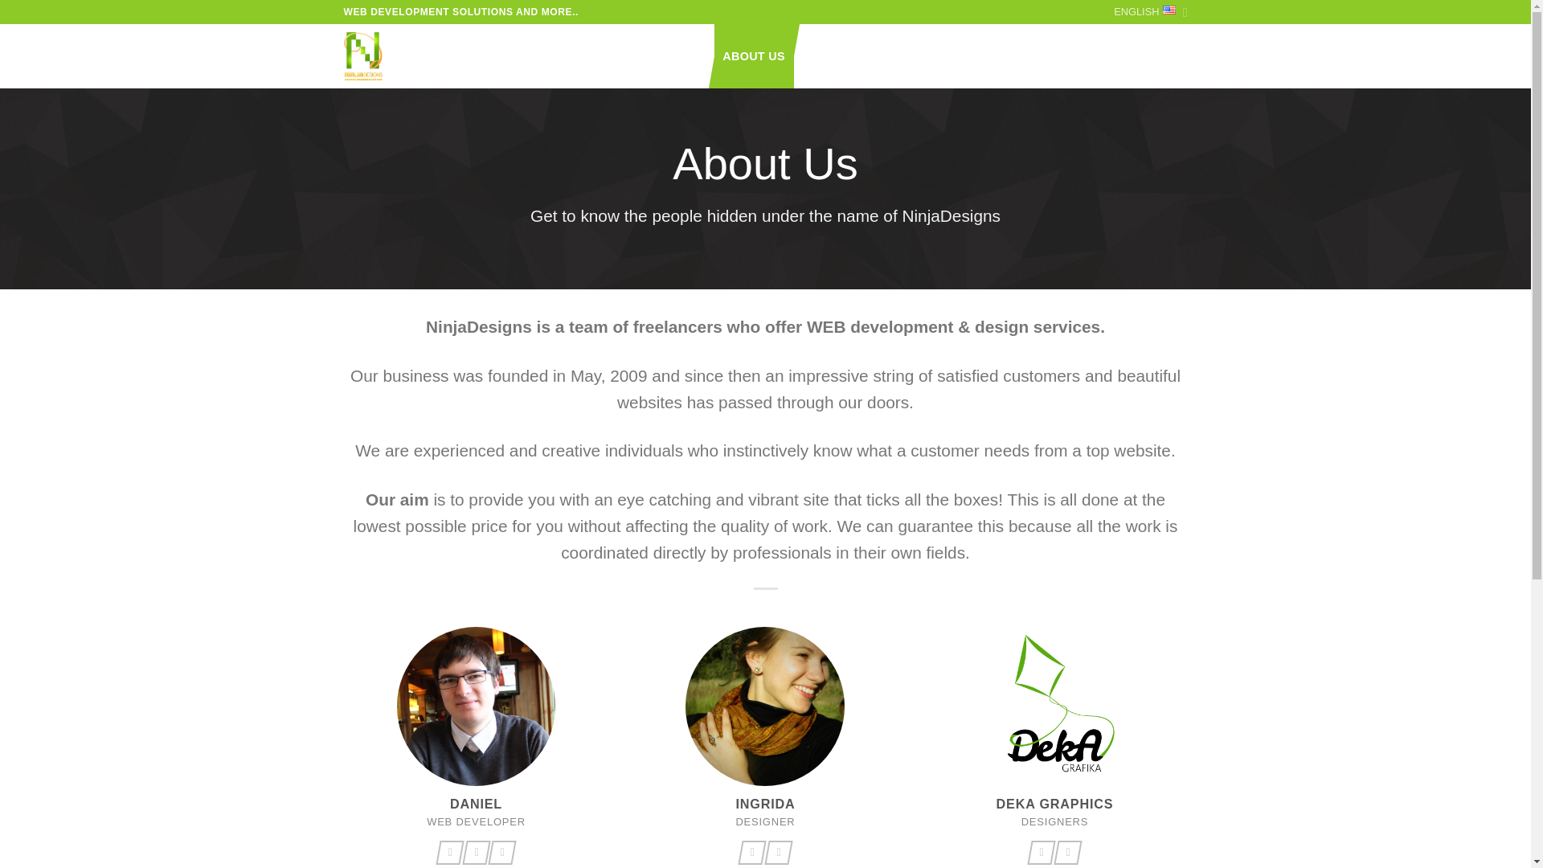 This screenshot has width=1543, height=868. Describe the element at coordinates (532, 56) in the screenshot. I see `PORTFOLIO` at that location.